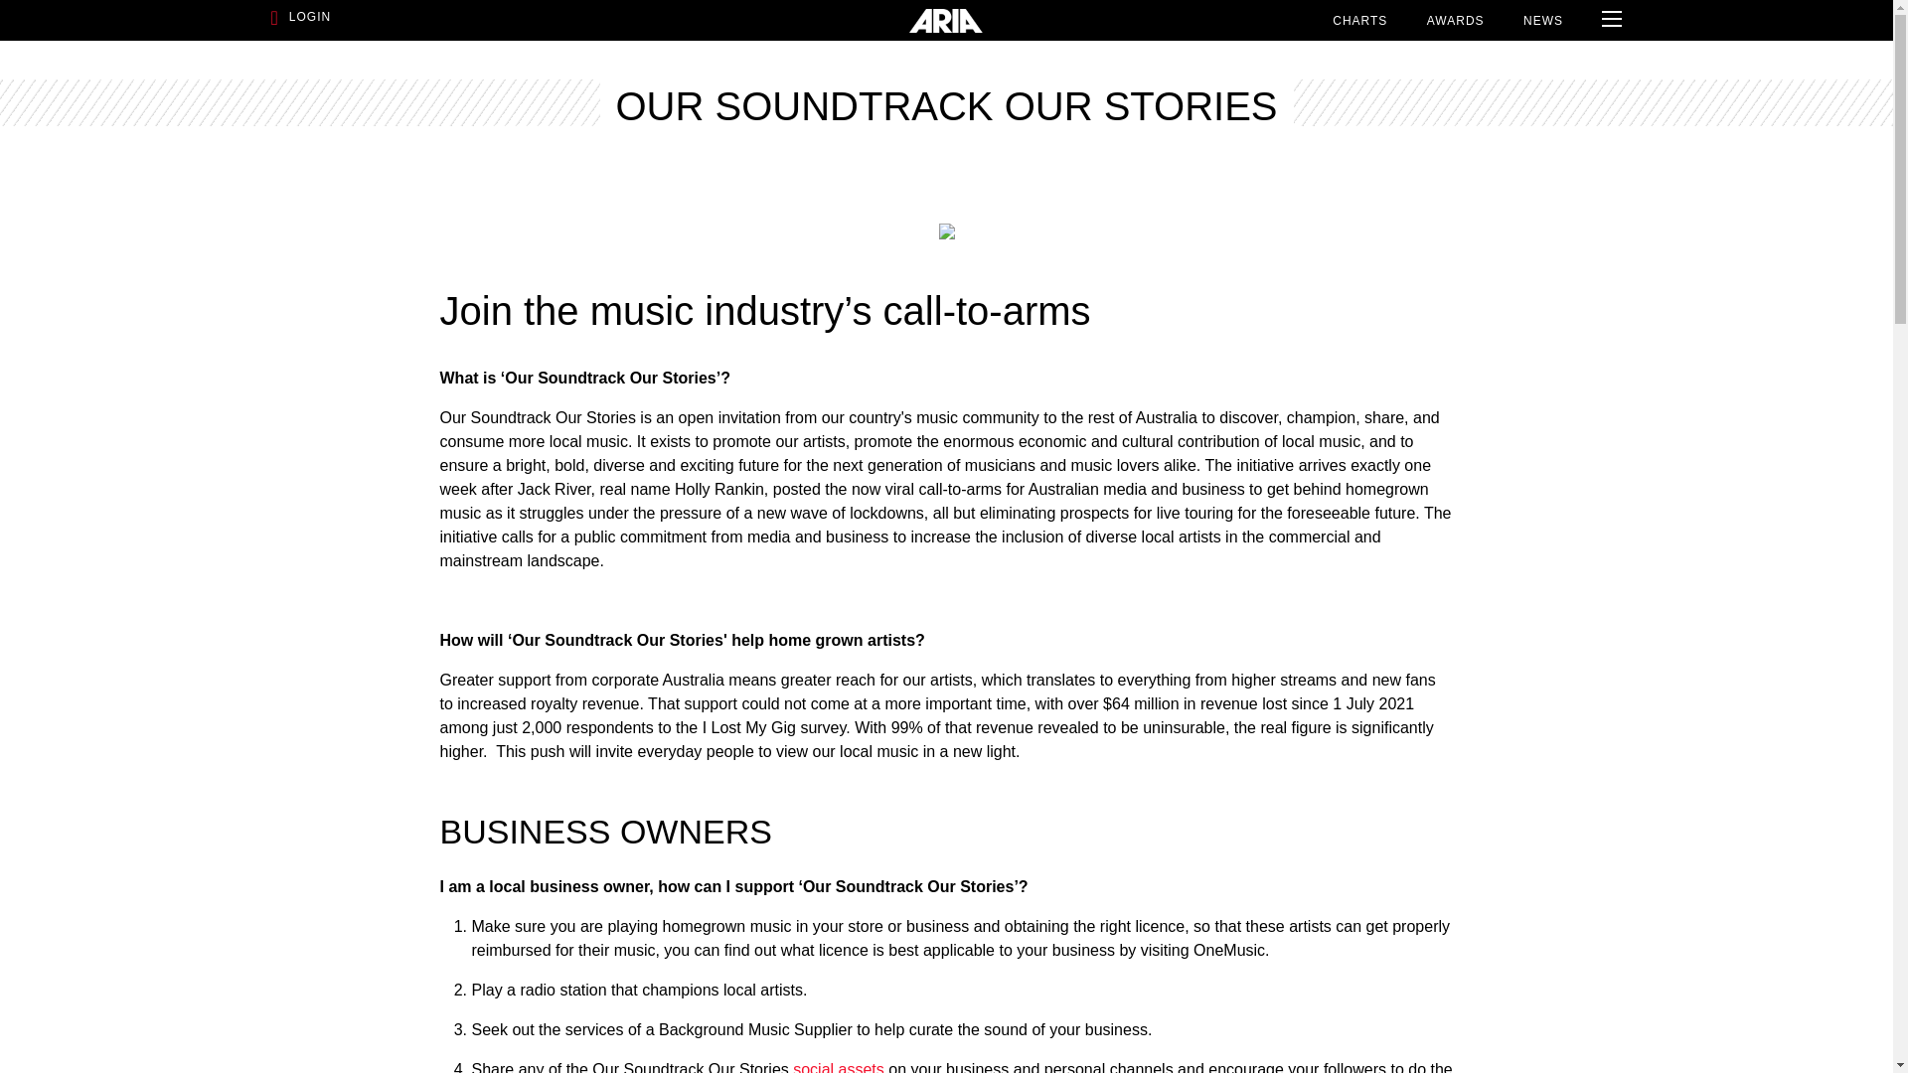 This screenshot has height=1073, width=1908. What do you see at coordinates (477, 20) in the screenshot?
I see `LOGIN` at bounding box center [477, 20].